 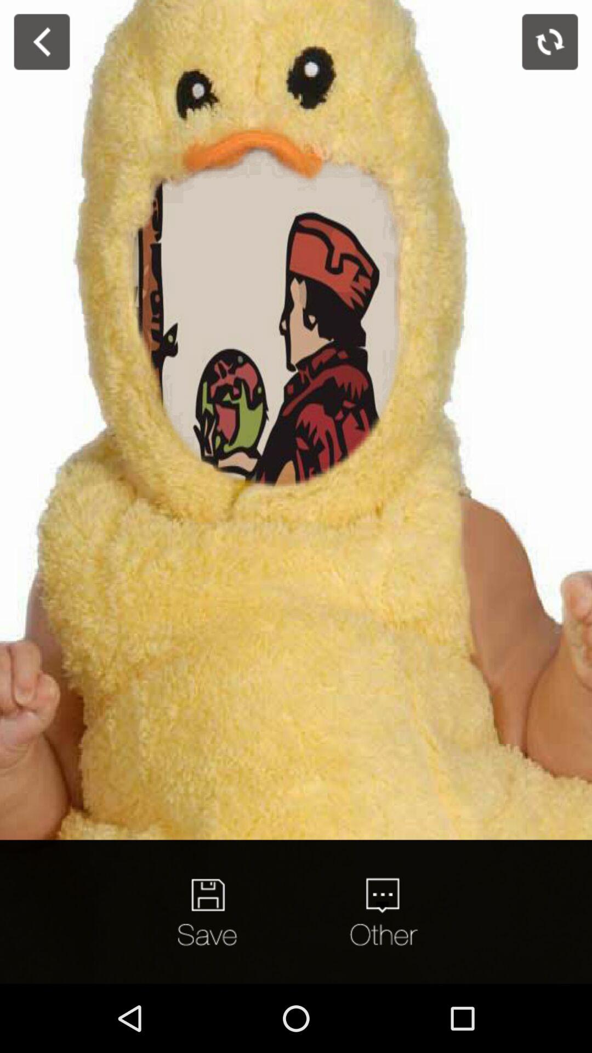 I want to click on add quote, so click(x=382, y=912).